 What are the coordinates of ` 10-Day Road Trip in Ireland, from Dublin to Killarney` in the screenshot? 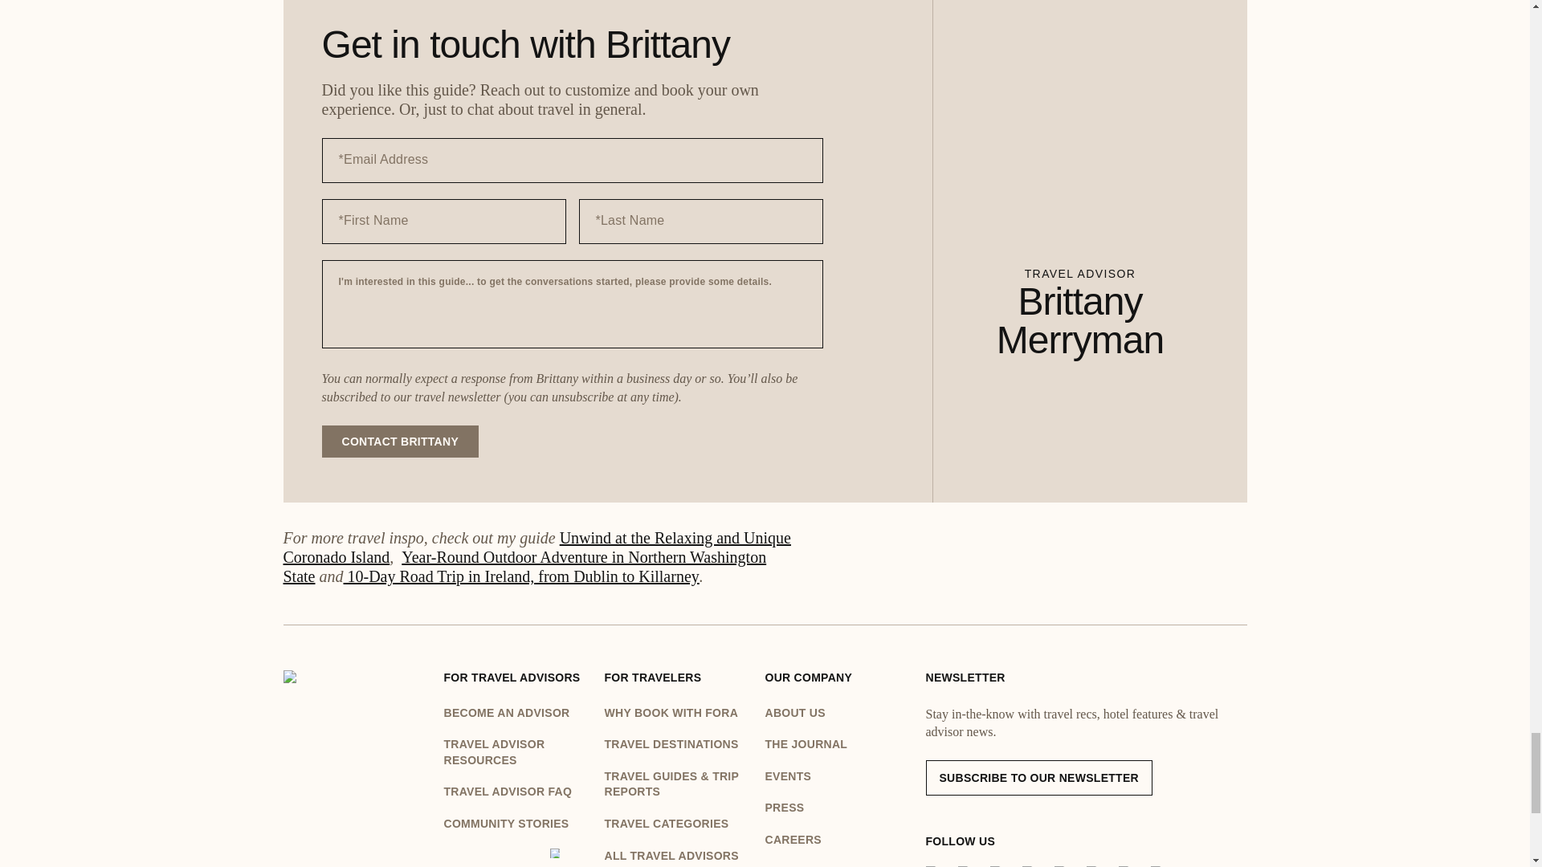 It's located at (522, 576).